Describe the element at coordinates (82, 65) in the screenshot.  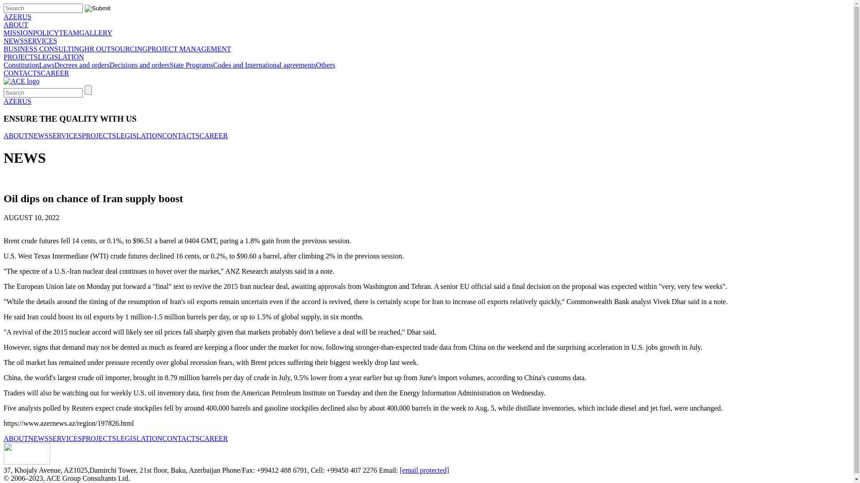
I see `Decrees and orders` at that location.